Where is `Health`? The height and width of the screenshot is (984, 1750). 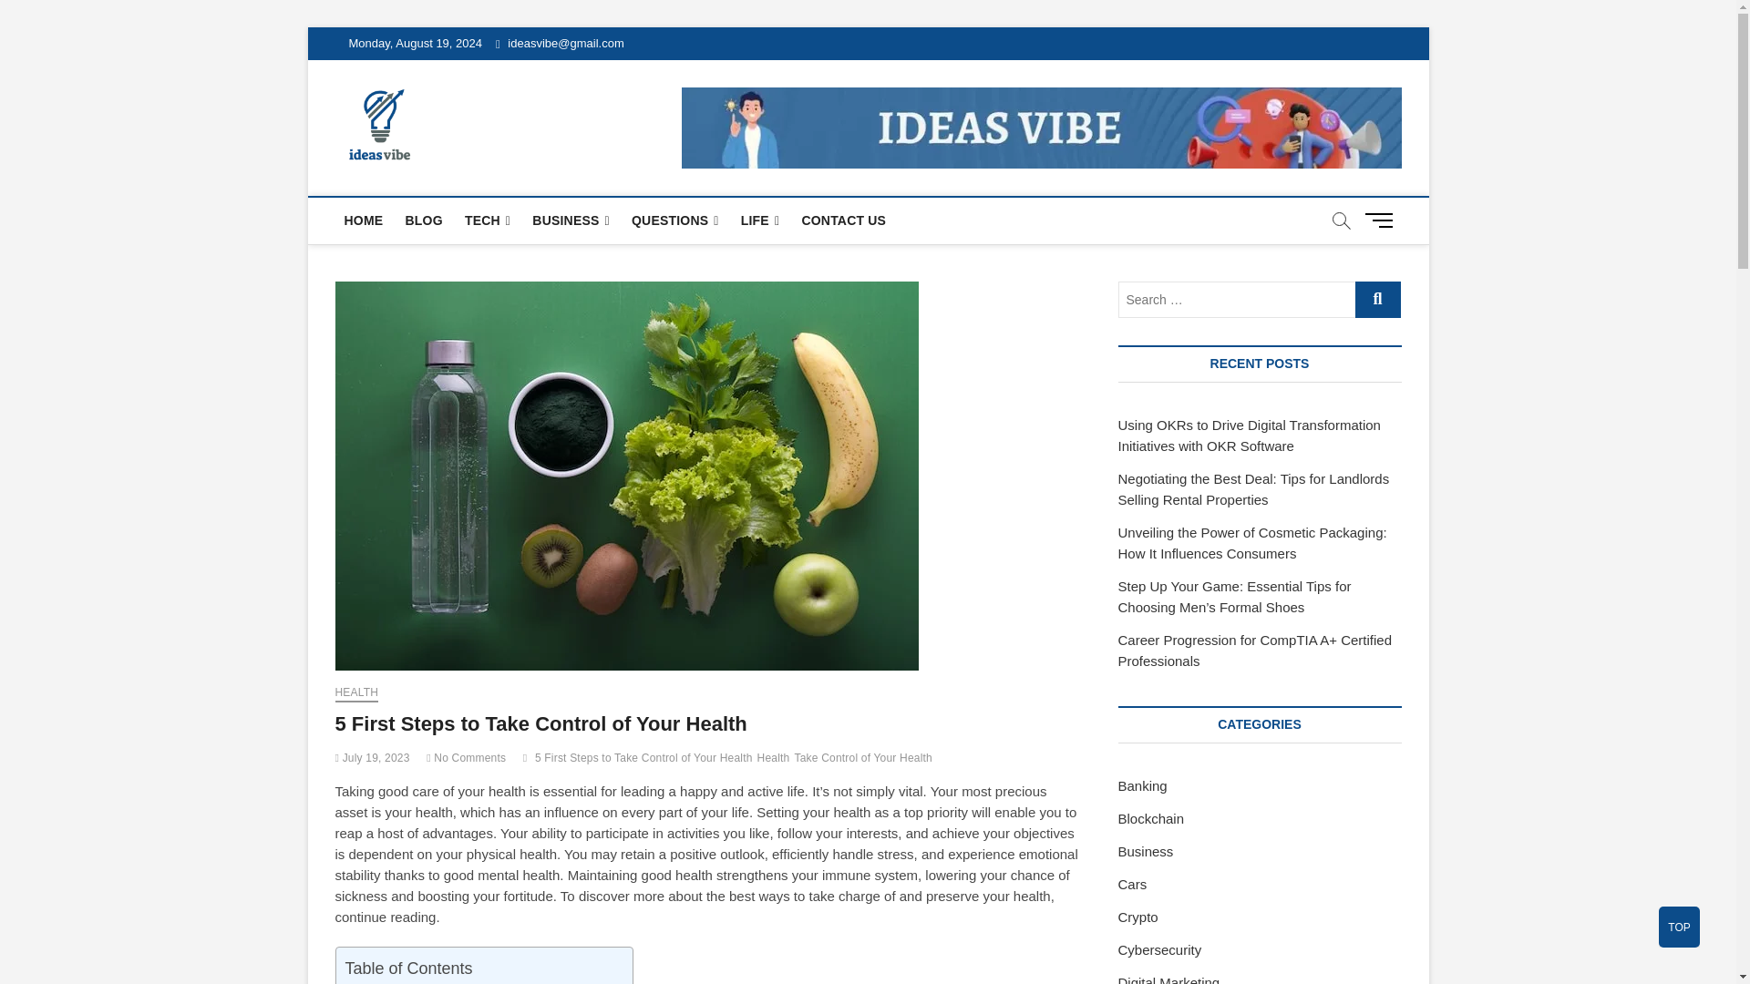
Health is located at coordinates (776, 760).